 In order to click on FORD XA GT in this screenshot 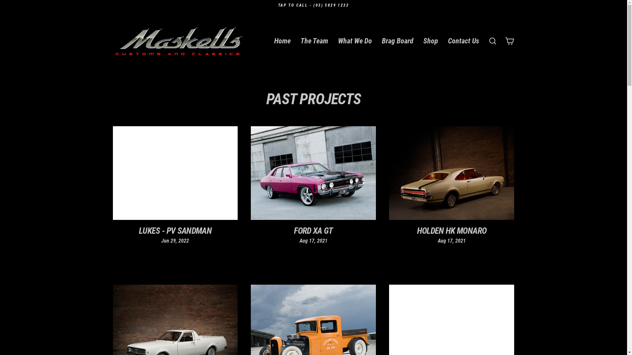, I will do `click(313, 231)`.